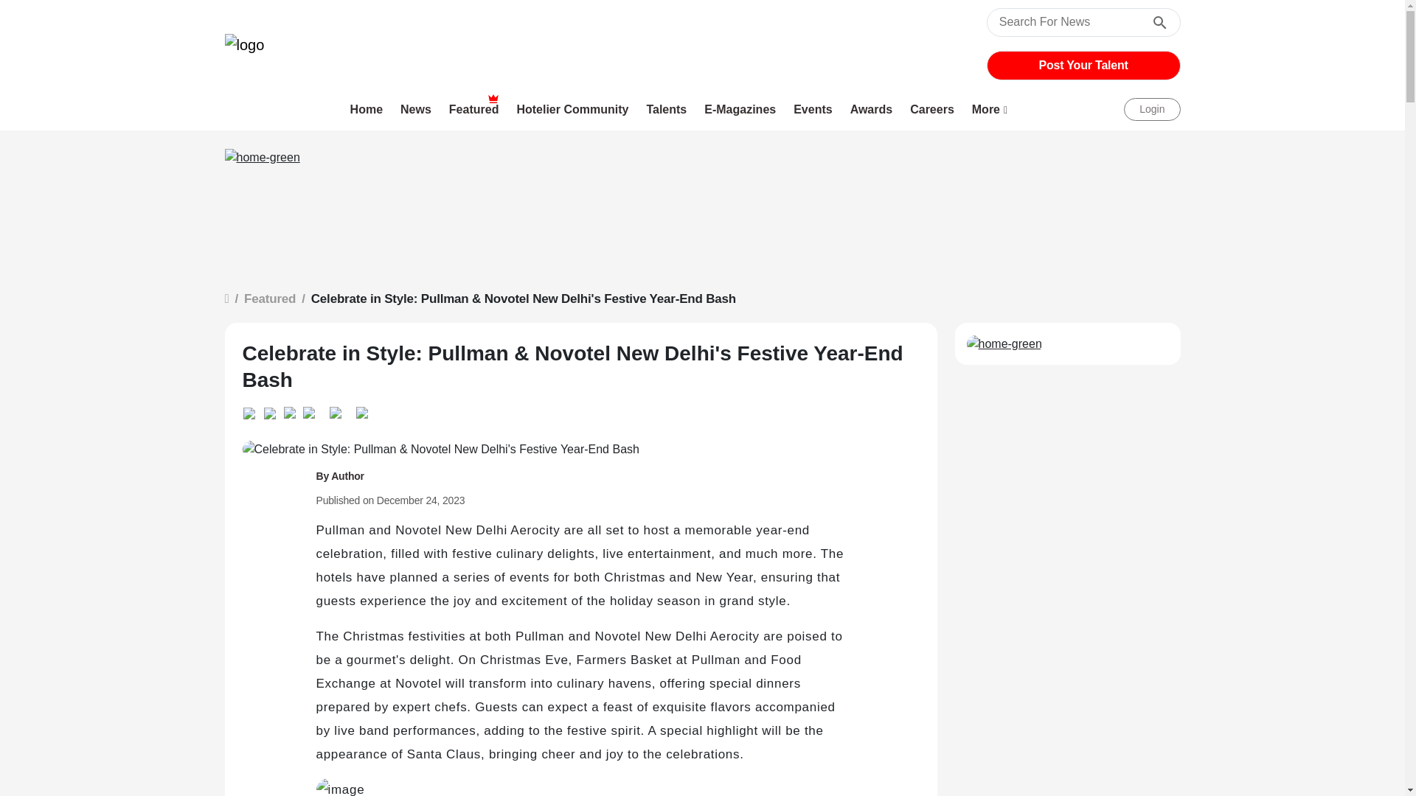 This screenshot has width=1416, height=796. I want to click on Whatsapp, so click(252, 411).